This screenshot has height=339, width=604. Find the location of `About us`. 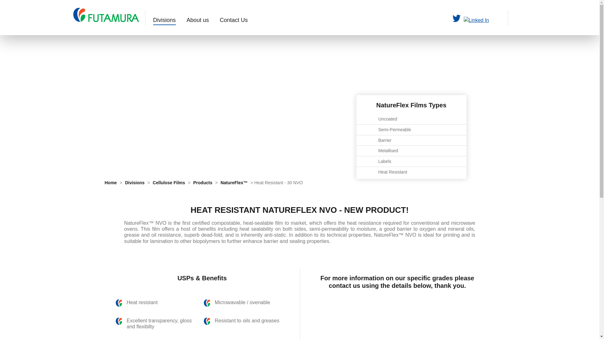

About us is located at coordinates (198, 20).